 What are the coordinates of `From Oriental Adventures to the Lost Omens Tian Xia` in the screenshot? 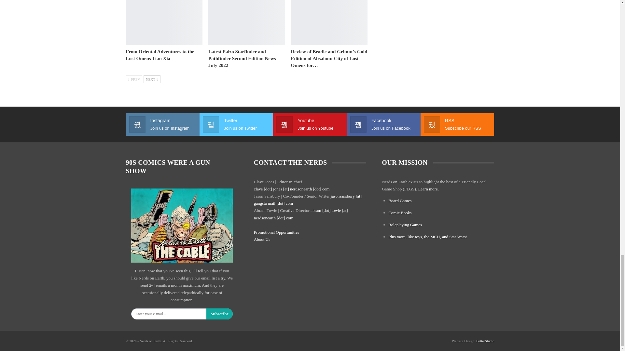 It's located at (164, 23).